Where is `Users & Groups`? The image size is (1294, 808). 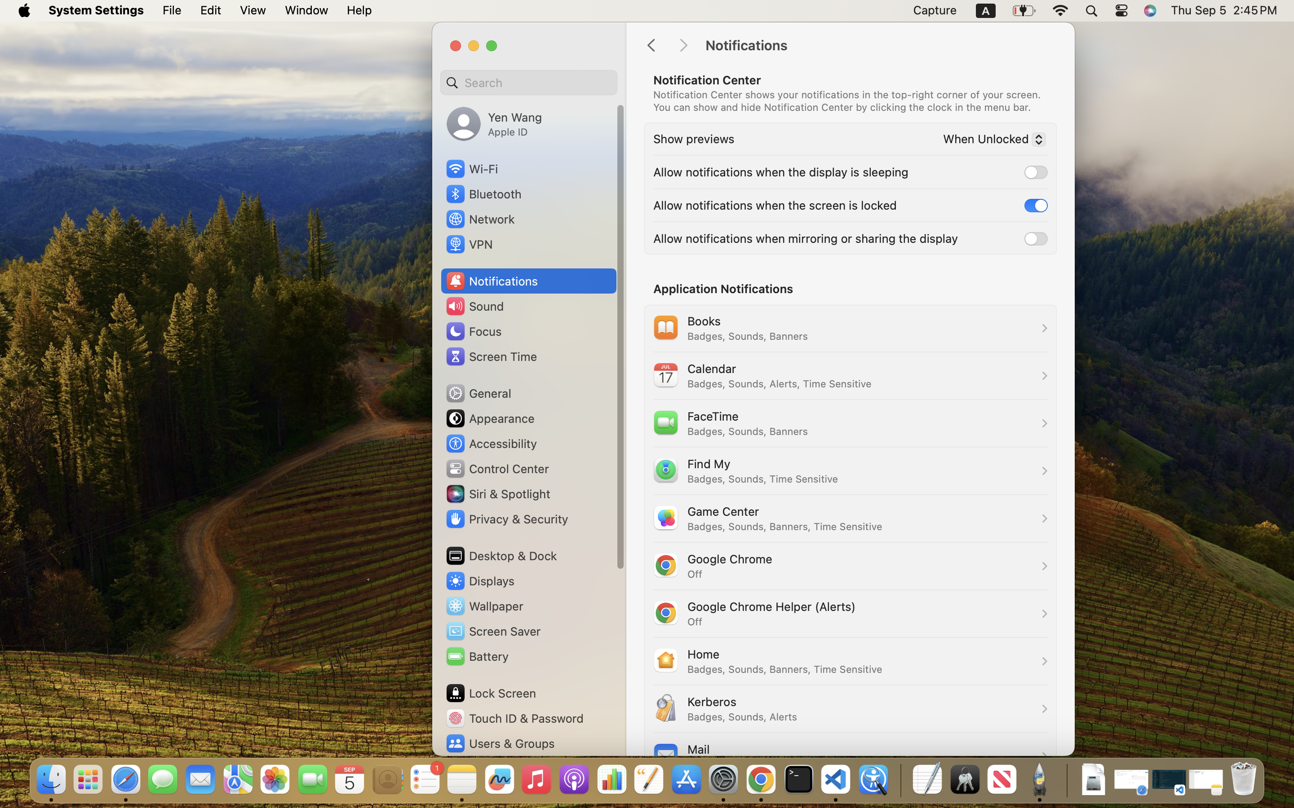 Users & Groups is located at coordinates (500, 743).